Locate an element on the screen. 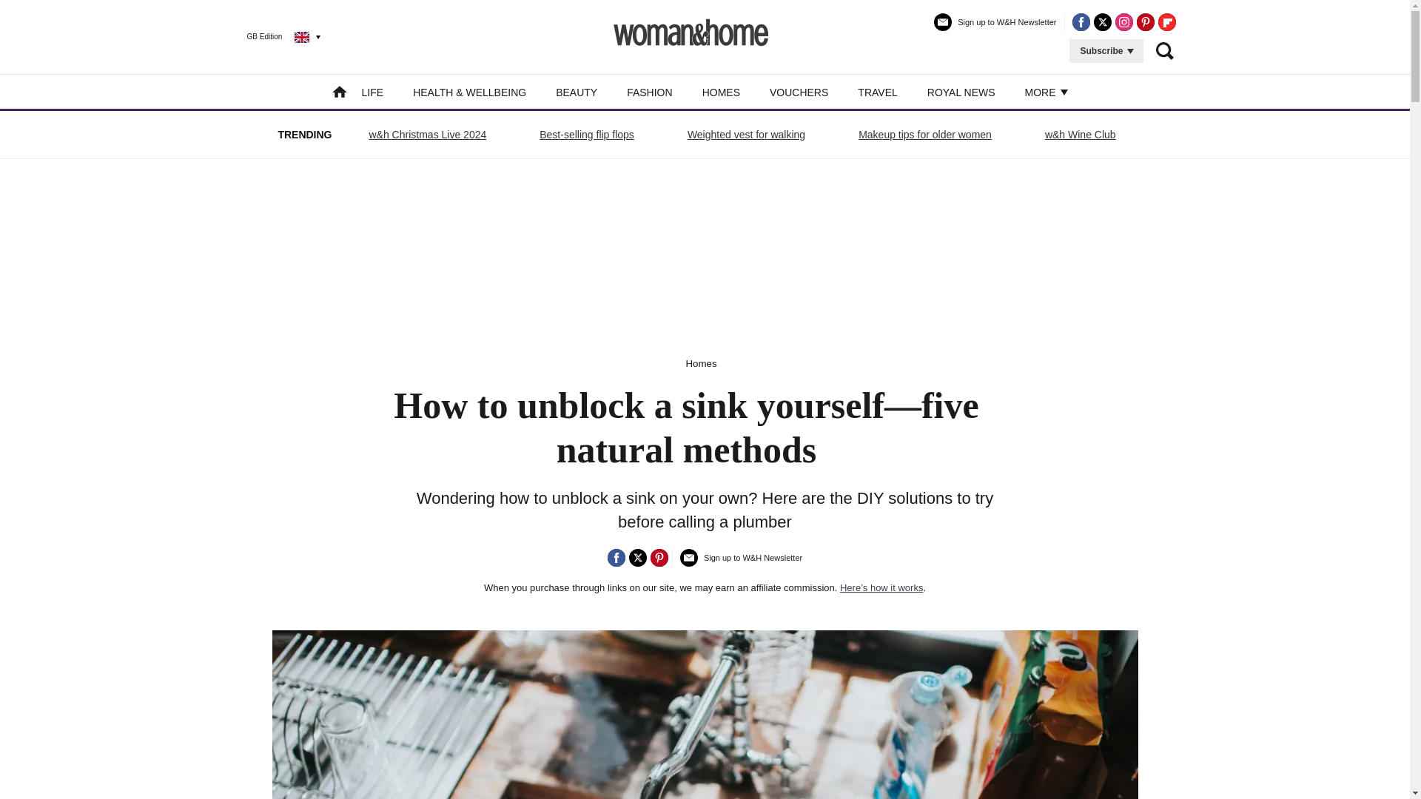  HOMES is located at coordinates (721, 92).